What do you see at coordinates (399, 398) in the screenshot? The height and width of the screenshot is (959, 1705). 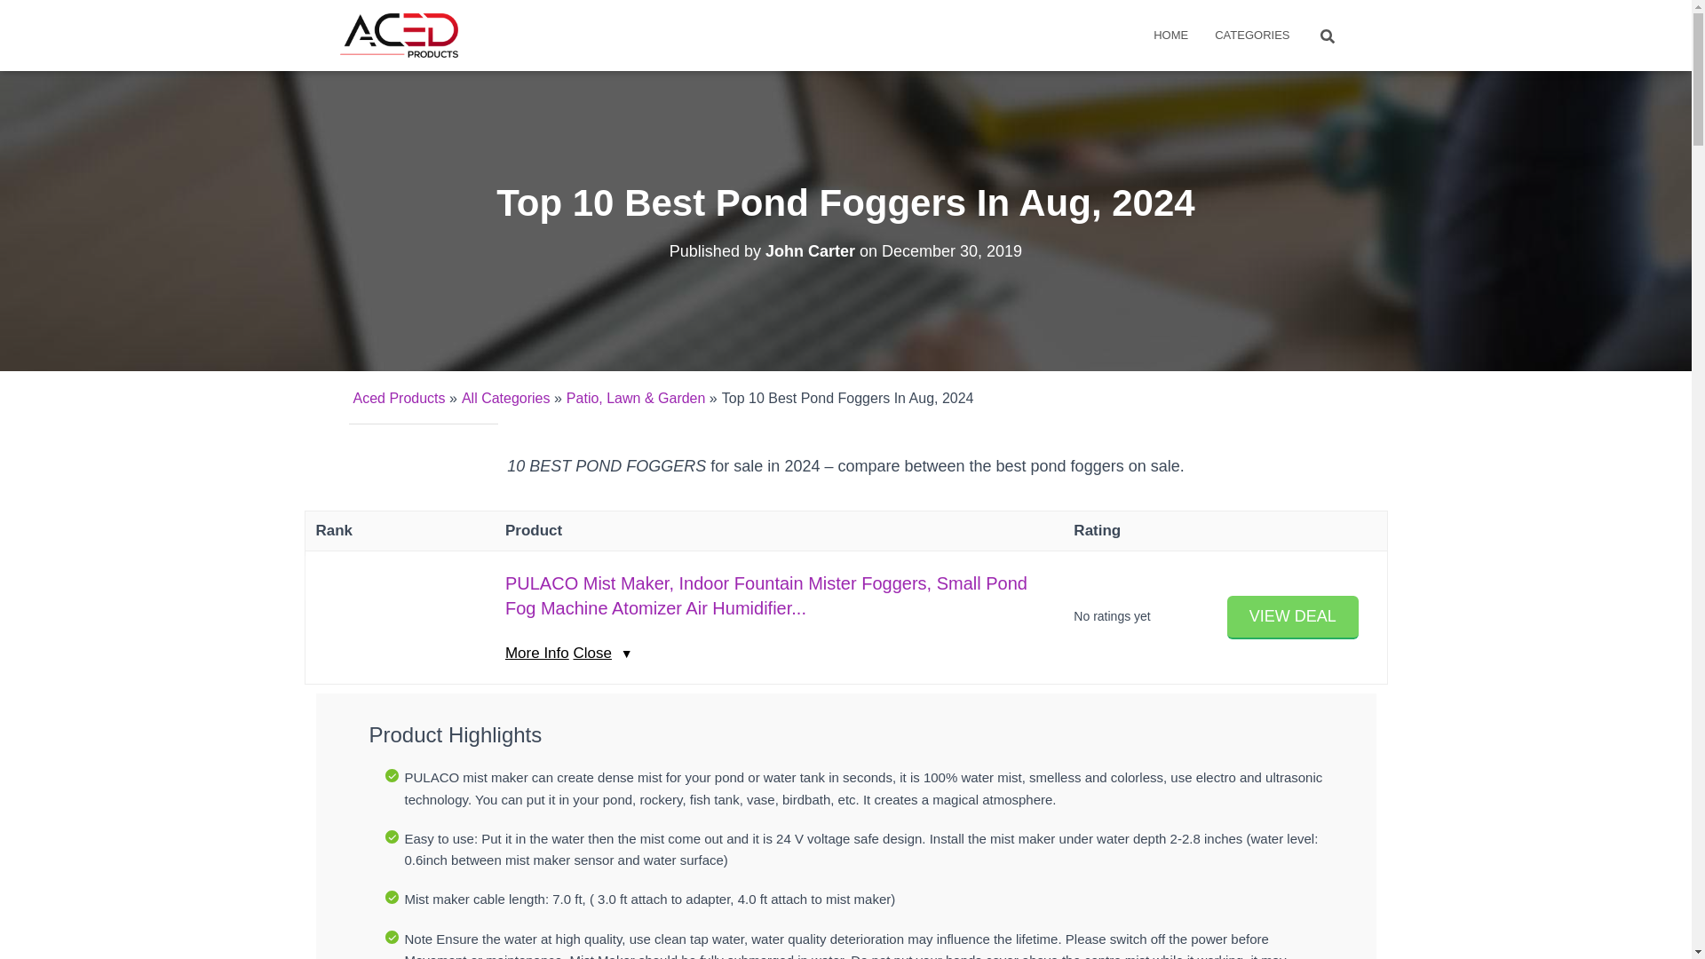 I see `Aced Products` at bounding box center [399, 398].